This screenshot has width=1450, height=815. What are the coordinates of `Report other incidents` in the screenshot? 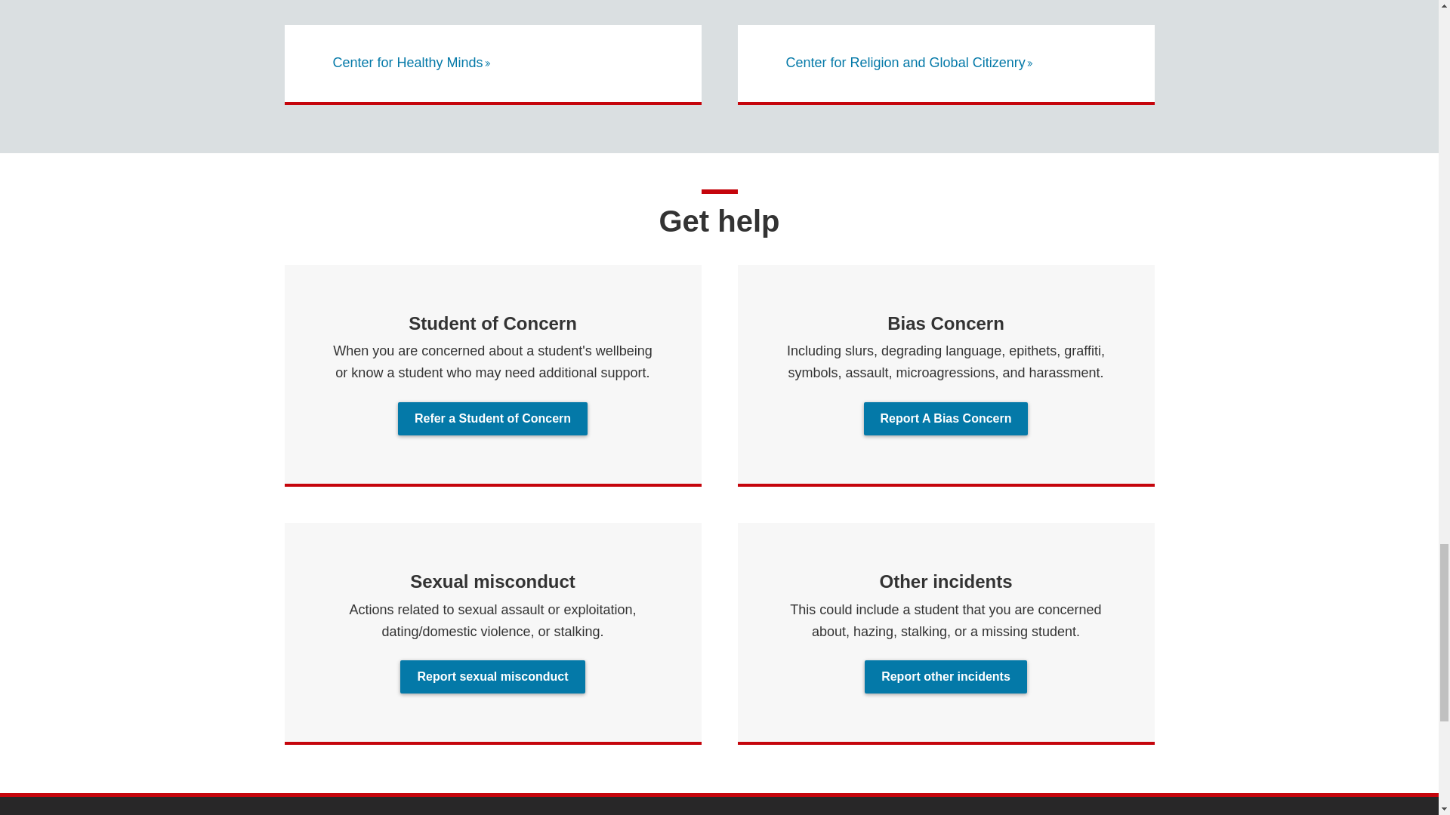 It's located at (946, 676).